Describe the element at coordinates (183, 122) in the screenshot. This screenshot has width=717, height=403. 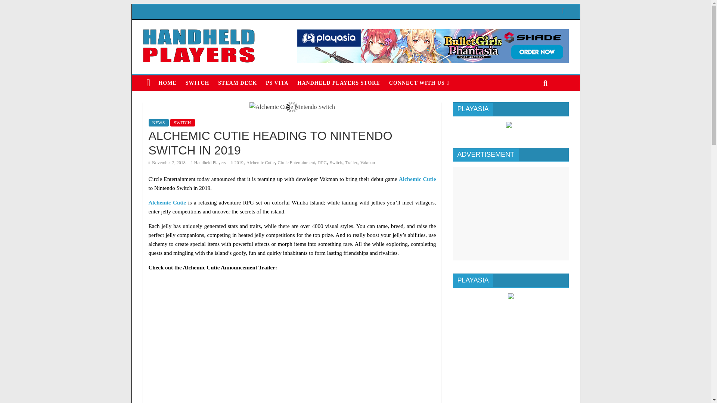
I see `SWITCH` at that location.